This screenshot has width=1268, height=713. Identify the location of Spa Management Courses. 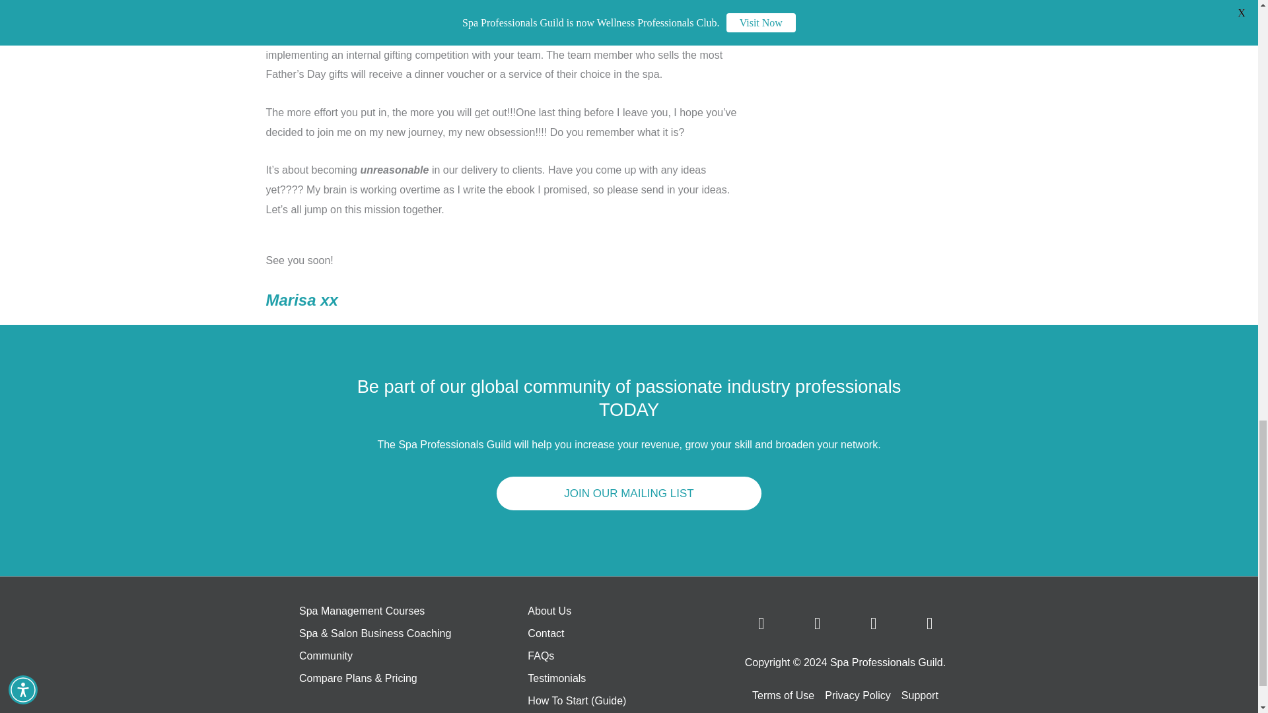
(400, 611).